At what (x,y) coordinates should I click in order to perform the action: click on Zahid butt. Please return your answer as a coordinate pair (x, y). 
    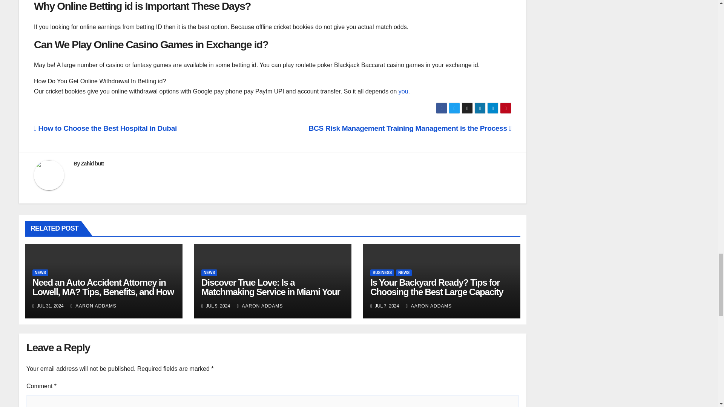
    Looking at the image, I should click on (93, 163).